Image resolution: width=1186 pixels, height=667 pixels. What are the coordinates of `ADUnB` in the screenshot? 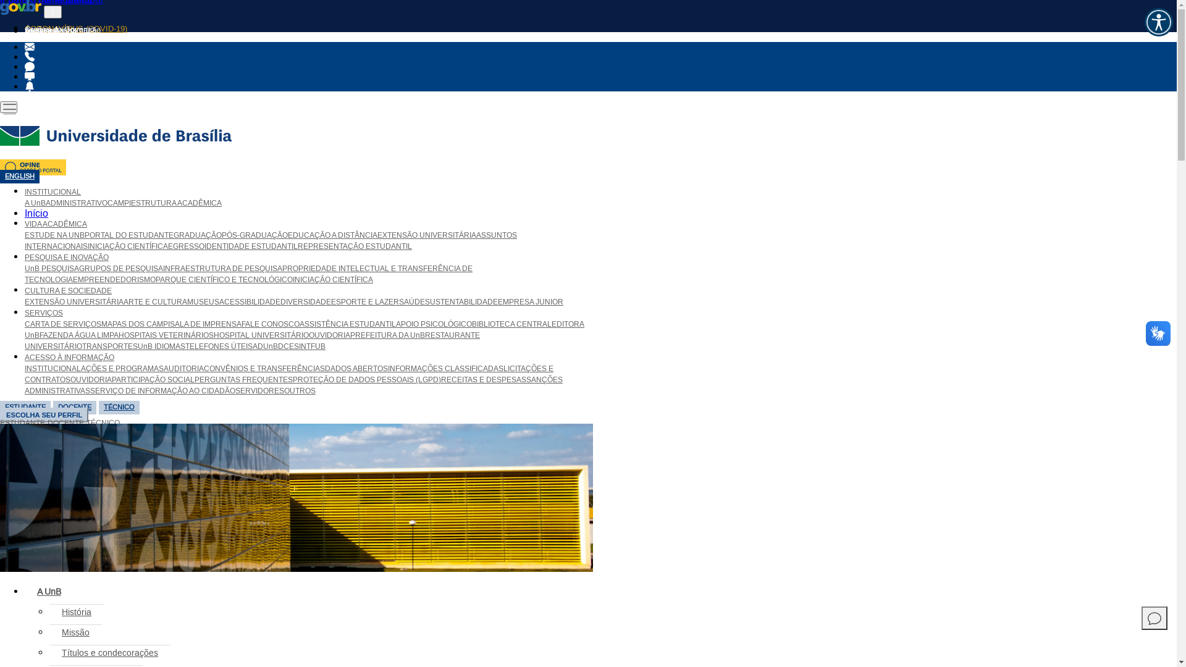 It's located at (266, 347).